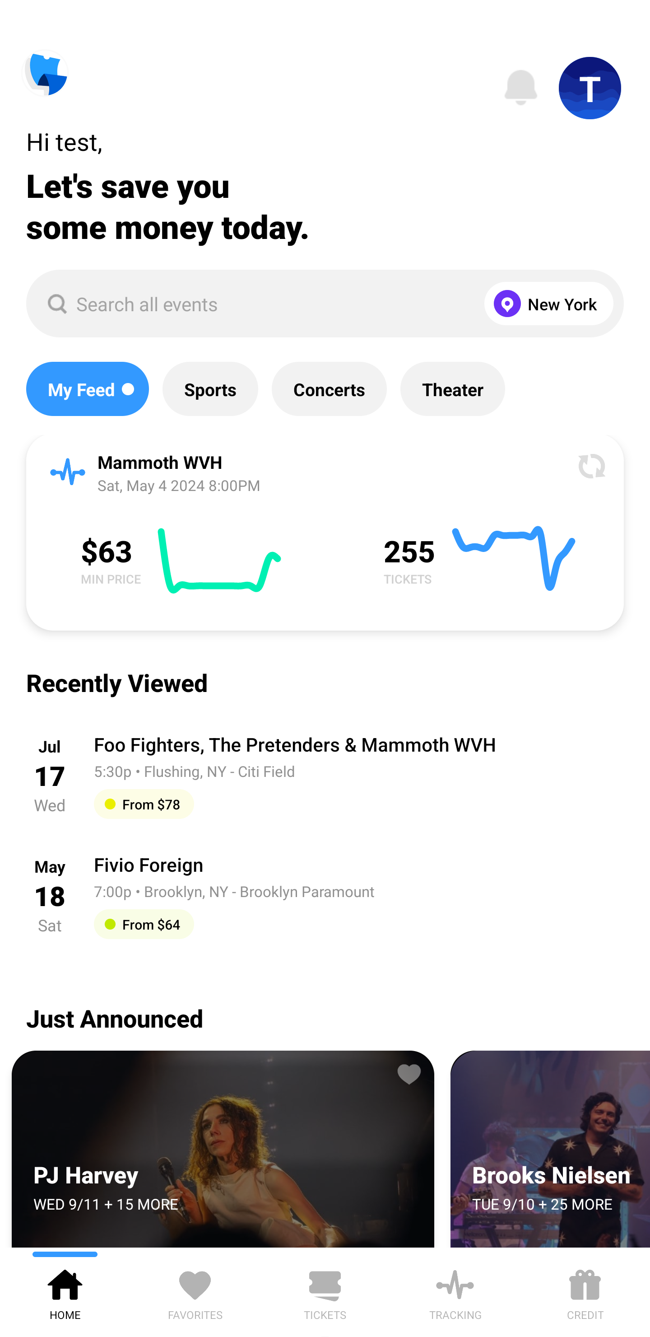 Image resolution: width=650 pixels, height=1337 pixels. What do you see at coordinates (455, 1292) in the screenshot?
I see `TRACKING` at bounding box center [455, 1292].